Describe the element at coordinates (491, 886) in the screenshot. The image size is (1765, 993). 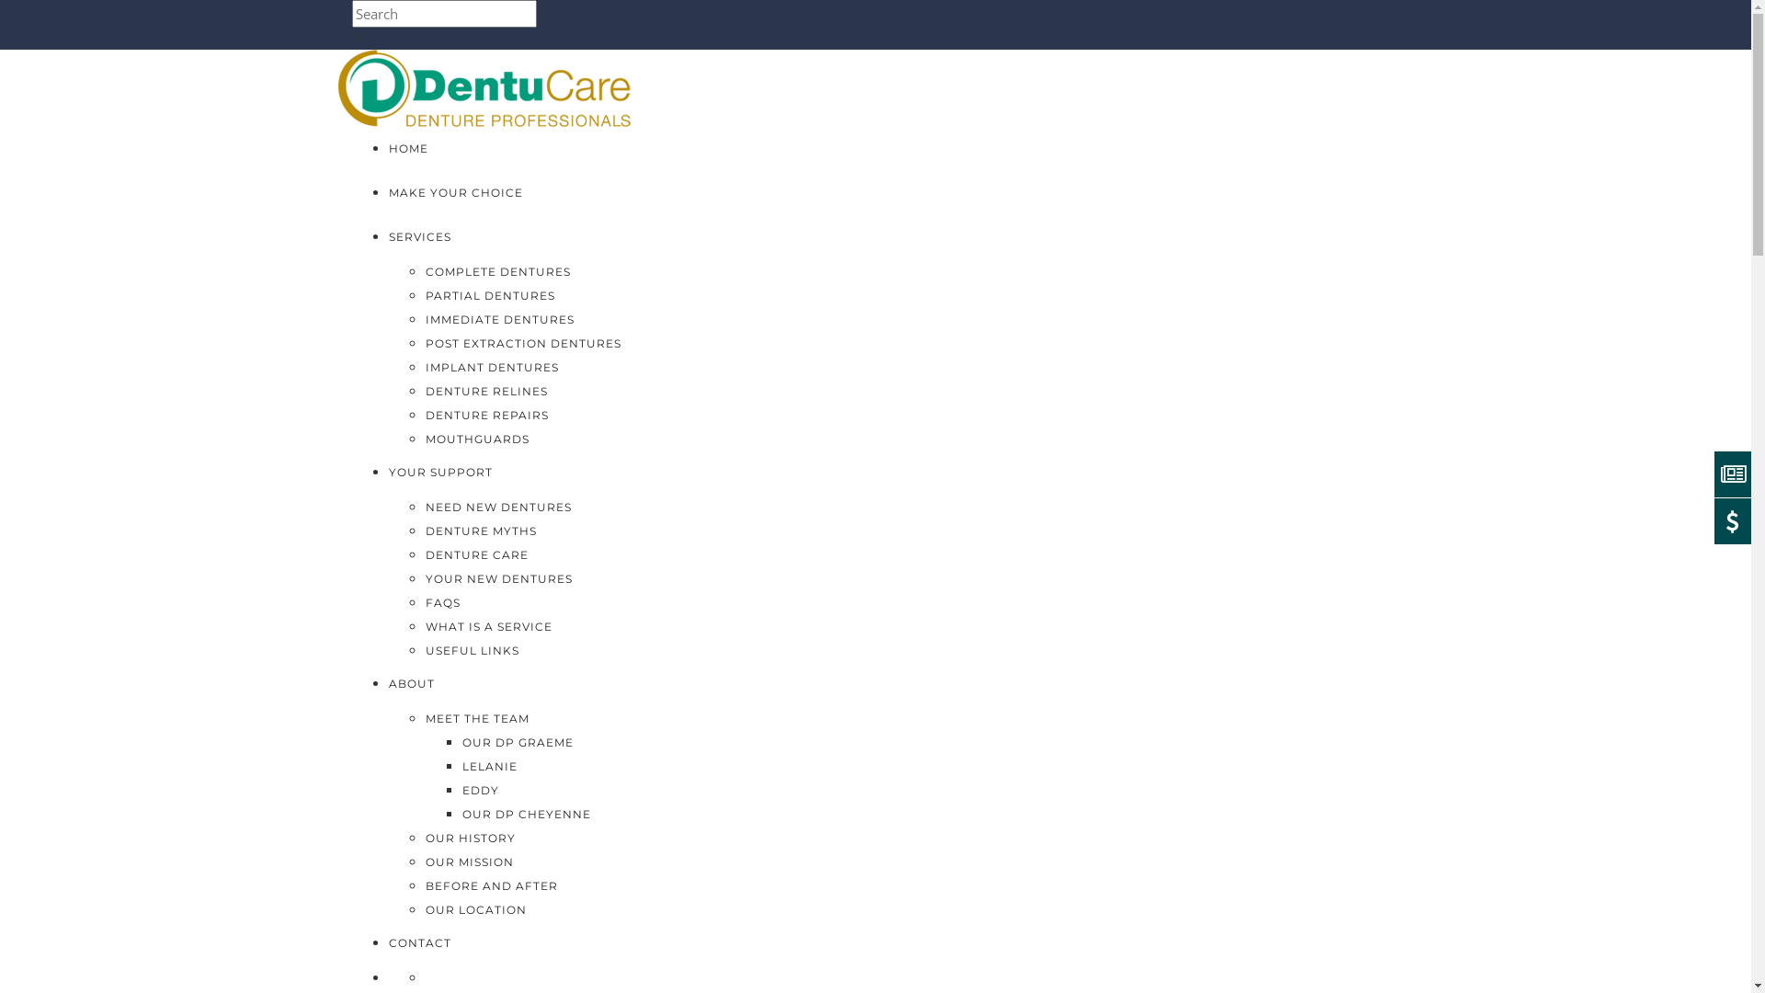
I see `BEFORE AND AFTER` at that location.